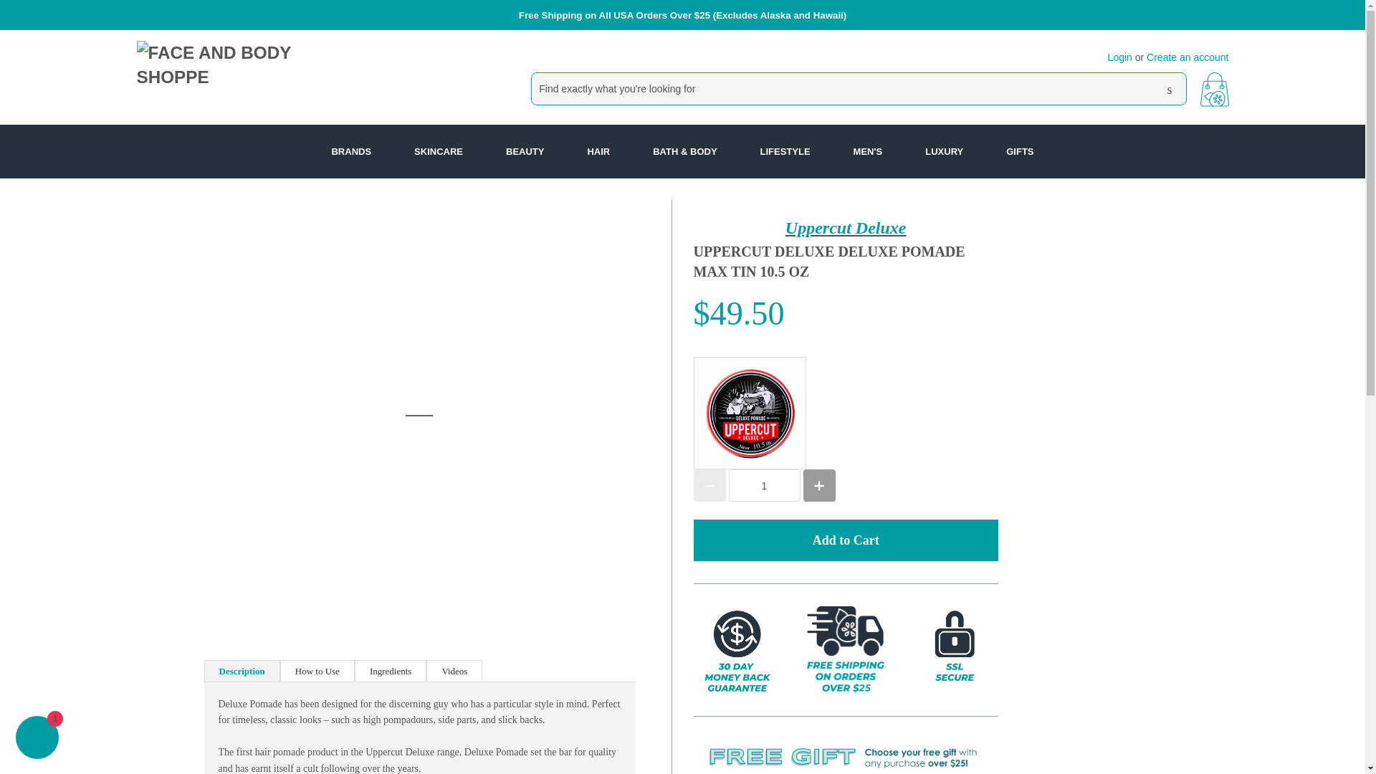 The width and height of the screenshot is (1376, 774). What do you see at coordinates (1187, 57) in the screenshot?
I see `Create an account` at bounding box center [1187, 57].